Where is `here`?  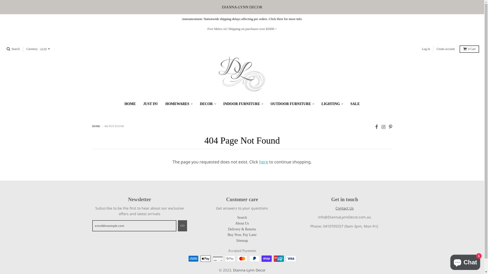 here is located at coordinates (264, 162).